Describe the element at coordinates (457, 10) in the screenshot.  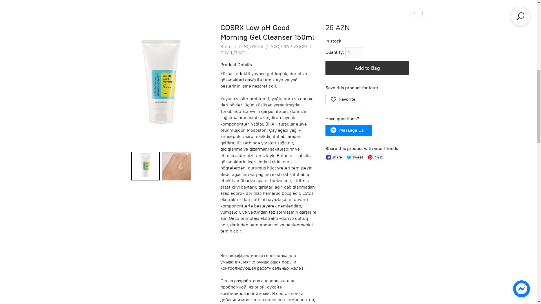
I see `+994507000513` at that location.